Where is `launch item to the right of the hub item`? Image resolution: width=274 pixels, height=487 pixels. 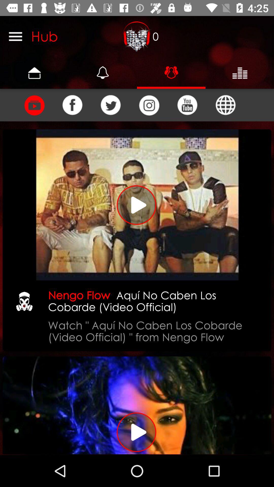 launch item to the right of the hub item is located at coordinates (137, 36).